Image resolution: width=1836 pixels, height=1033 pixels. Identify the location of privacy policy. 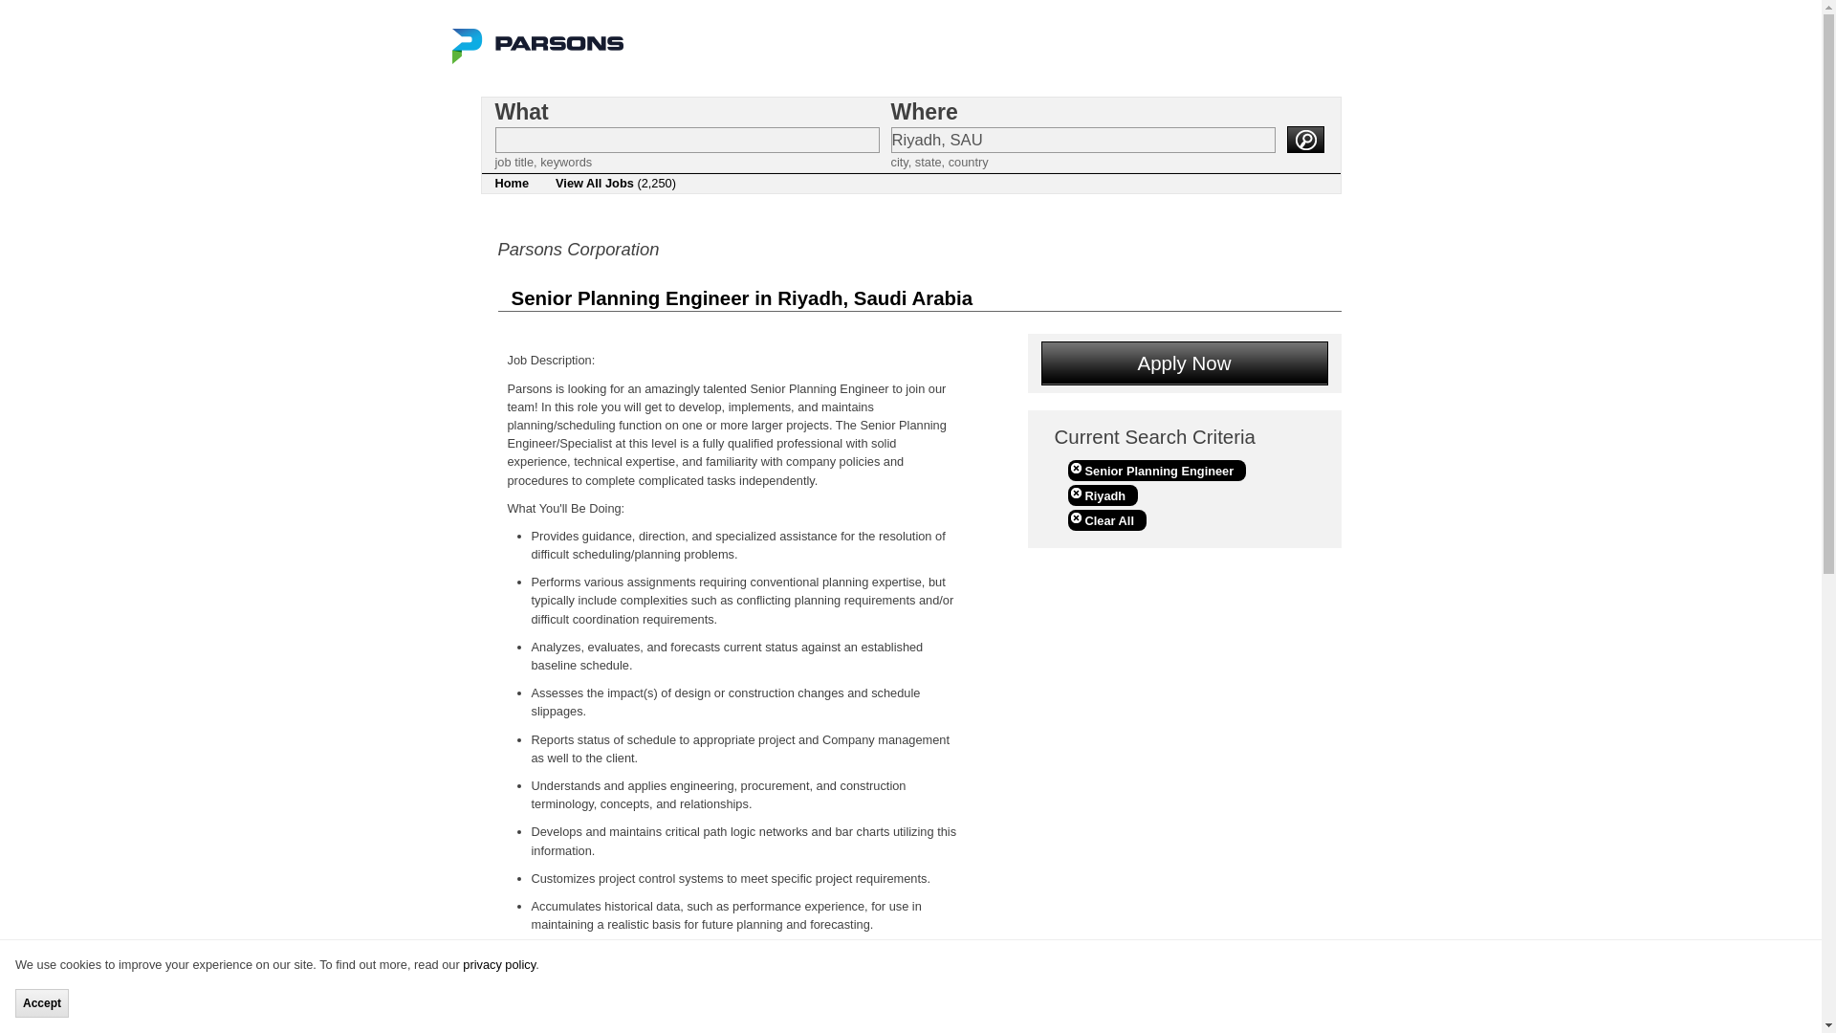
(499, 964).